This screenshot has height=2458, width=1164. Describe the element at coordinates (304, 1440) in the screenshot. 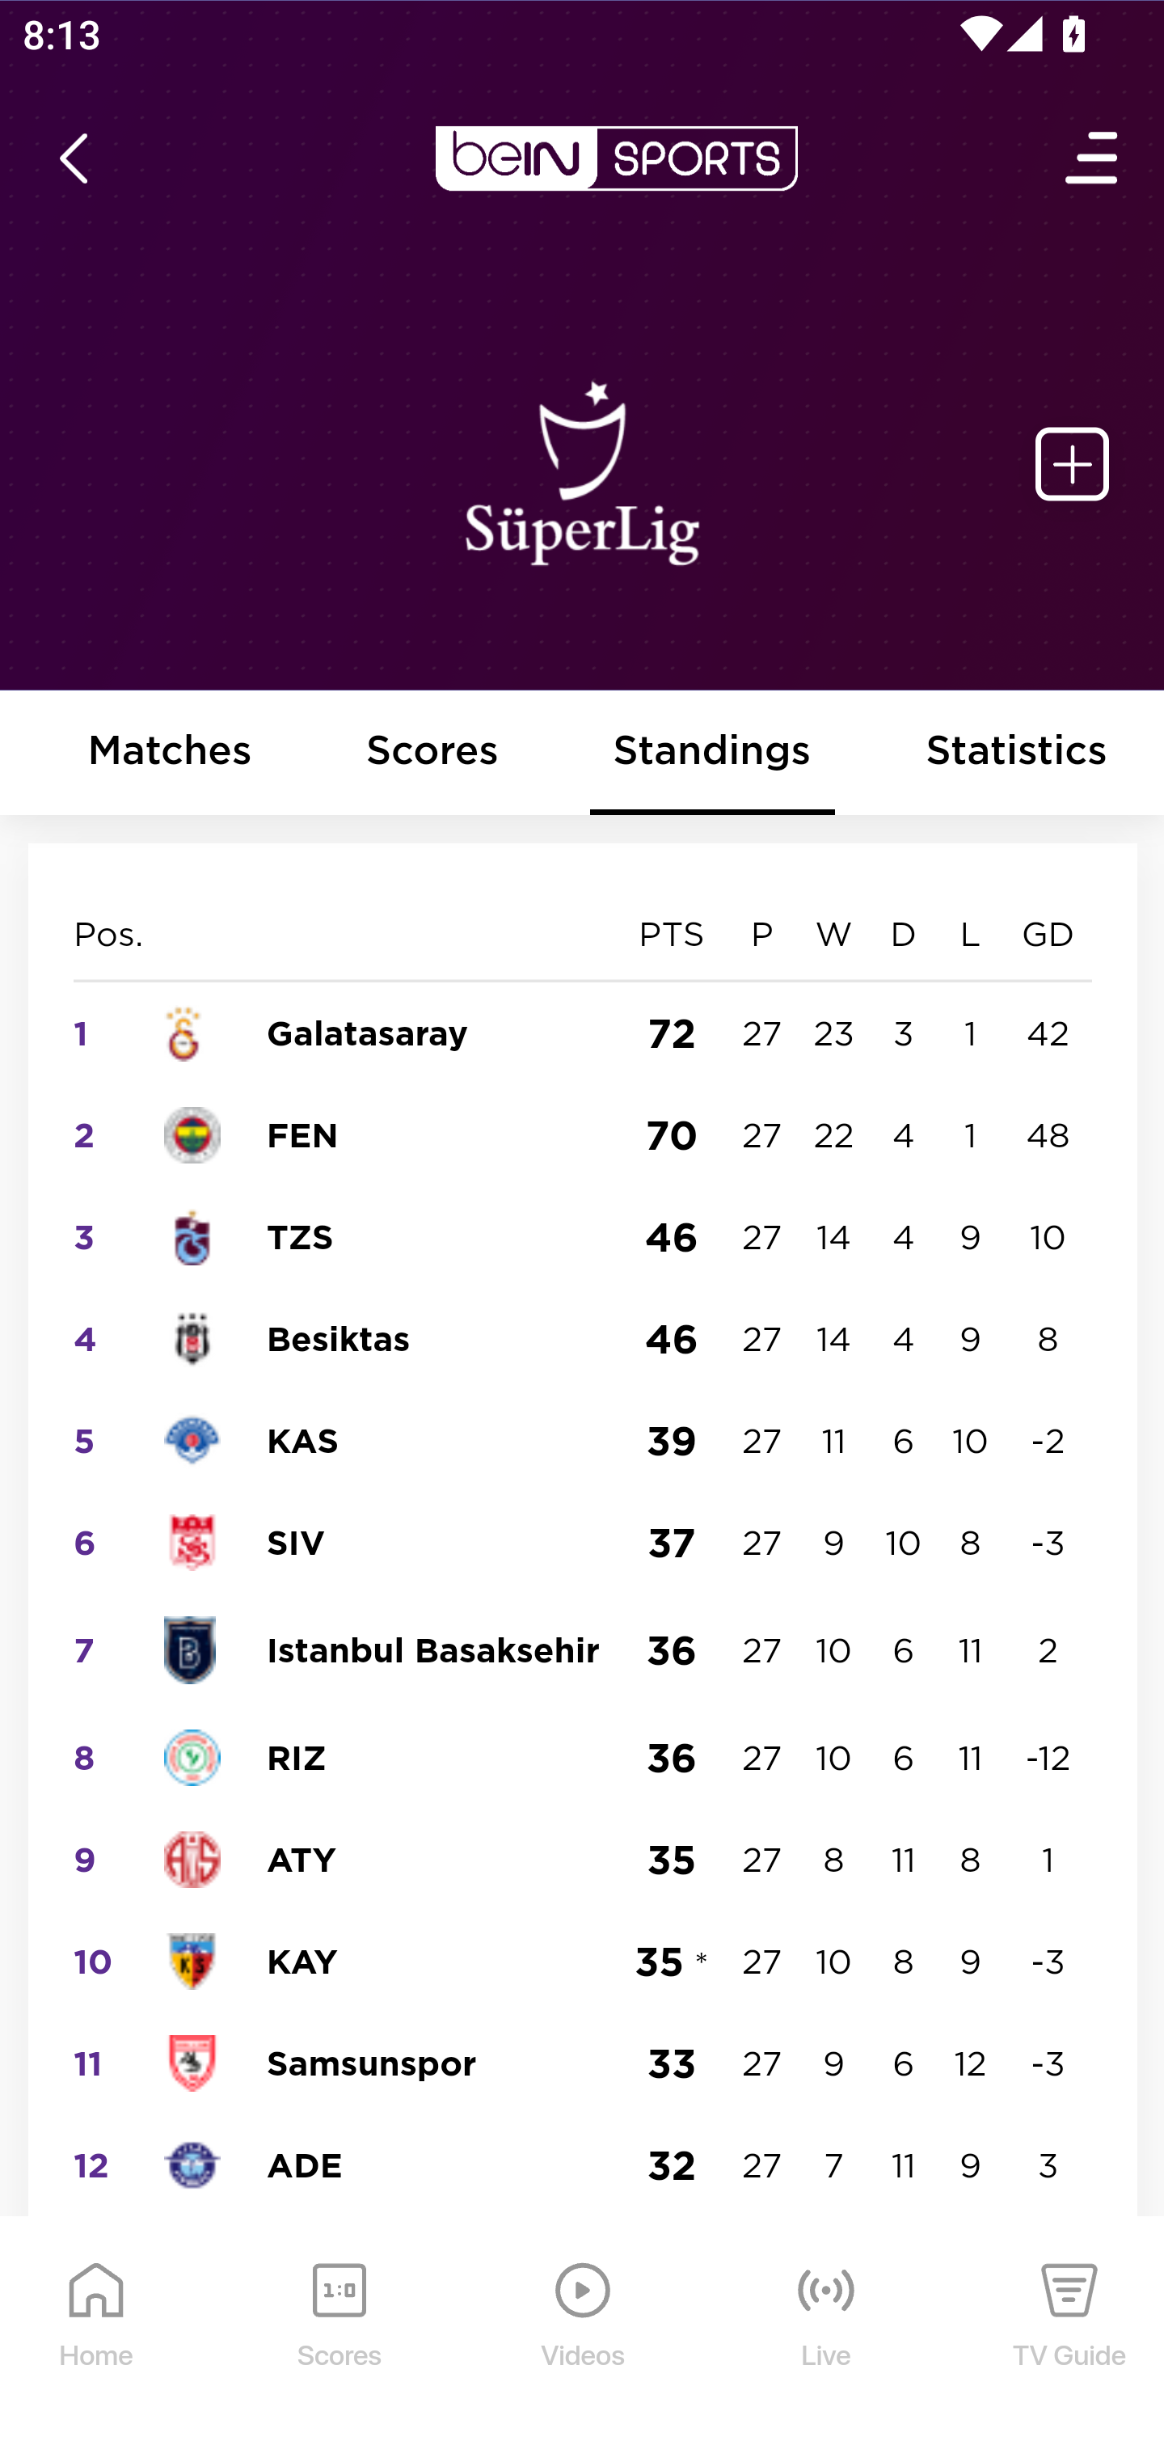

I see `KAS` at that location.